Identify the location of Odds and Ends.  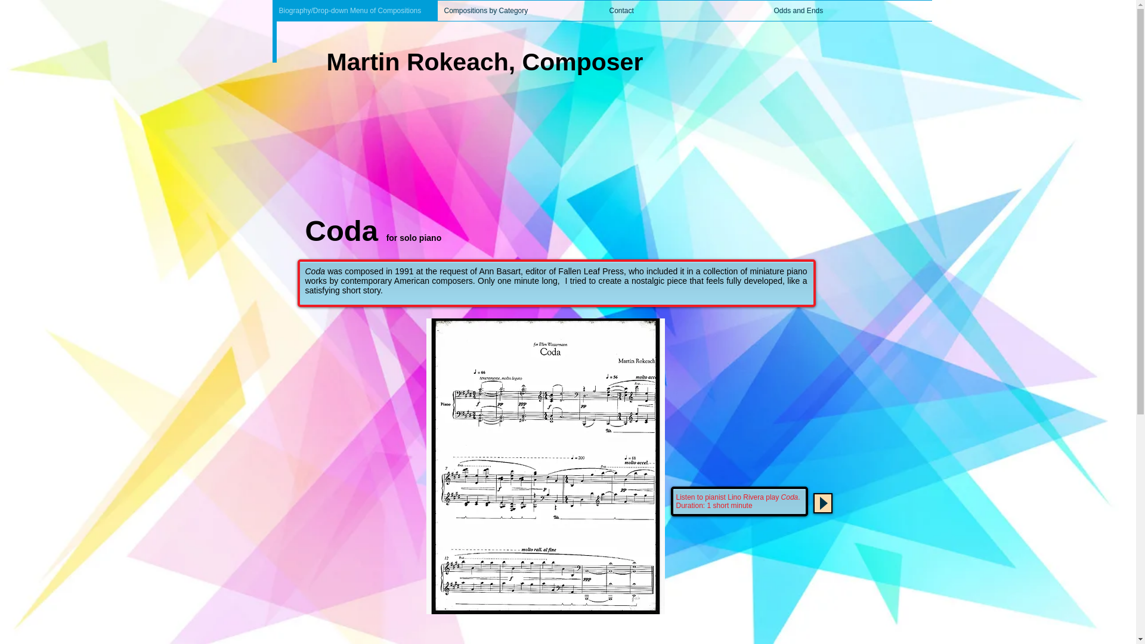
(849, 11).